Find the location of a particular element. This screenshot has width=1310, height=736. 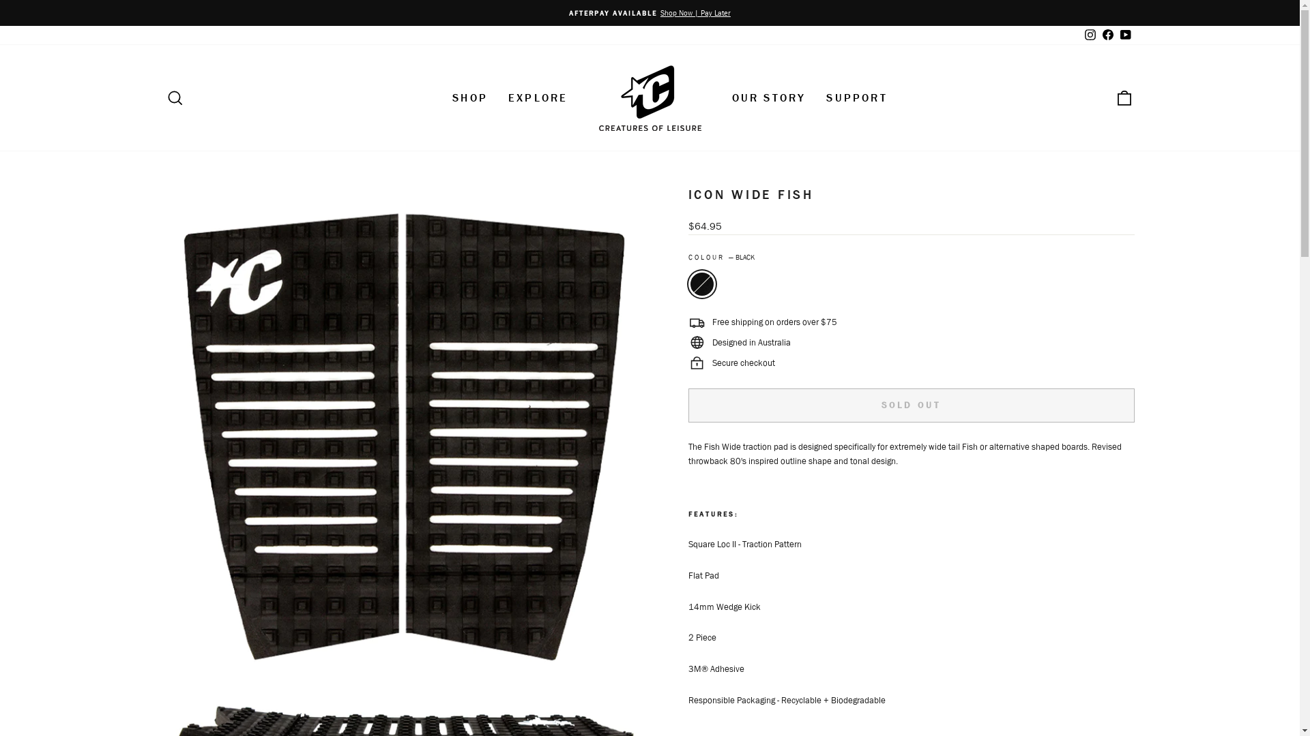

Facebook is located at coordinates (1107, 35).